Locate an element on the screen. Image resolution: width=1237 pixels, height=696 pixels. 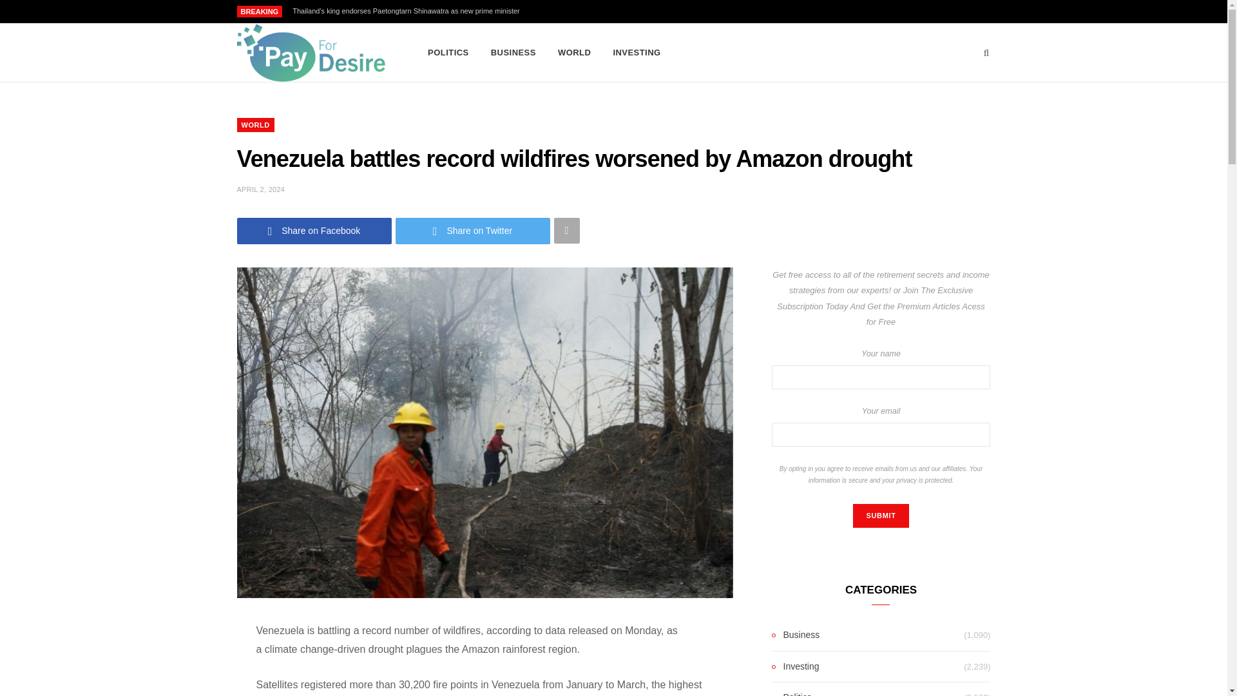
Share on Twitter is located at coordinates (473, 231).